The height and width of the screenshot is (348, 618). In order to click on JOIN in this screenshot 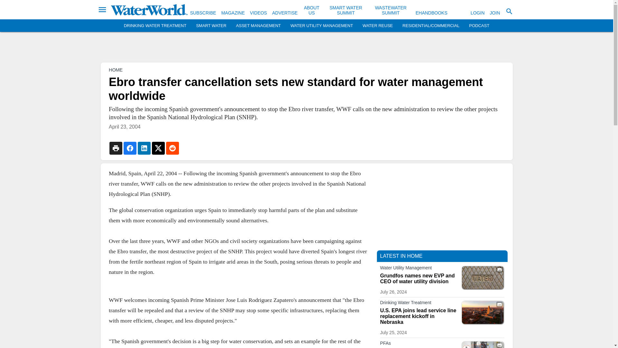, I will do `click(495, 13)`.